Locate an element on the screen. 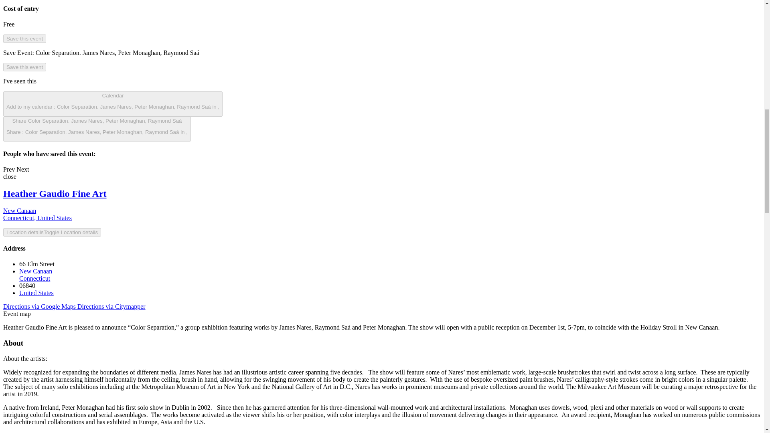 The height and width of the screenshot is (433, 770). Location detailsToggle Location details is located at coordinates (36, 275).